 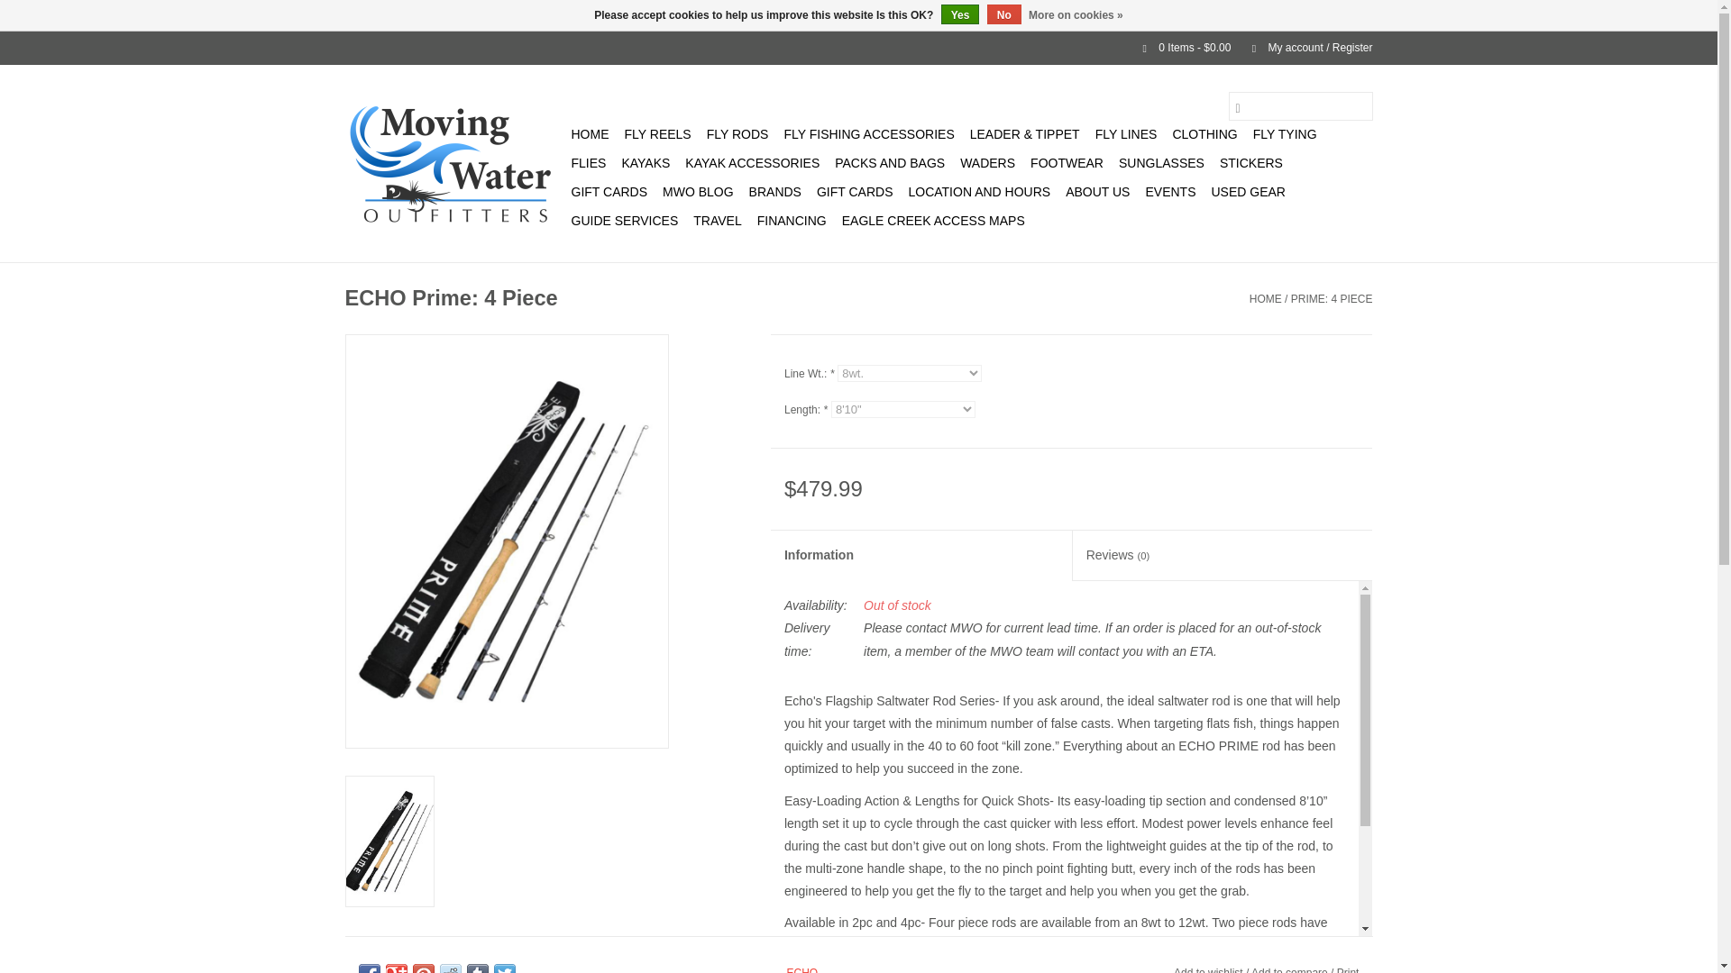 What do you see at coordinates (737, 133) in the screenshot?
I see `Fly Rods` at bounding box center [737, 133].